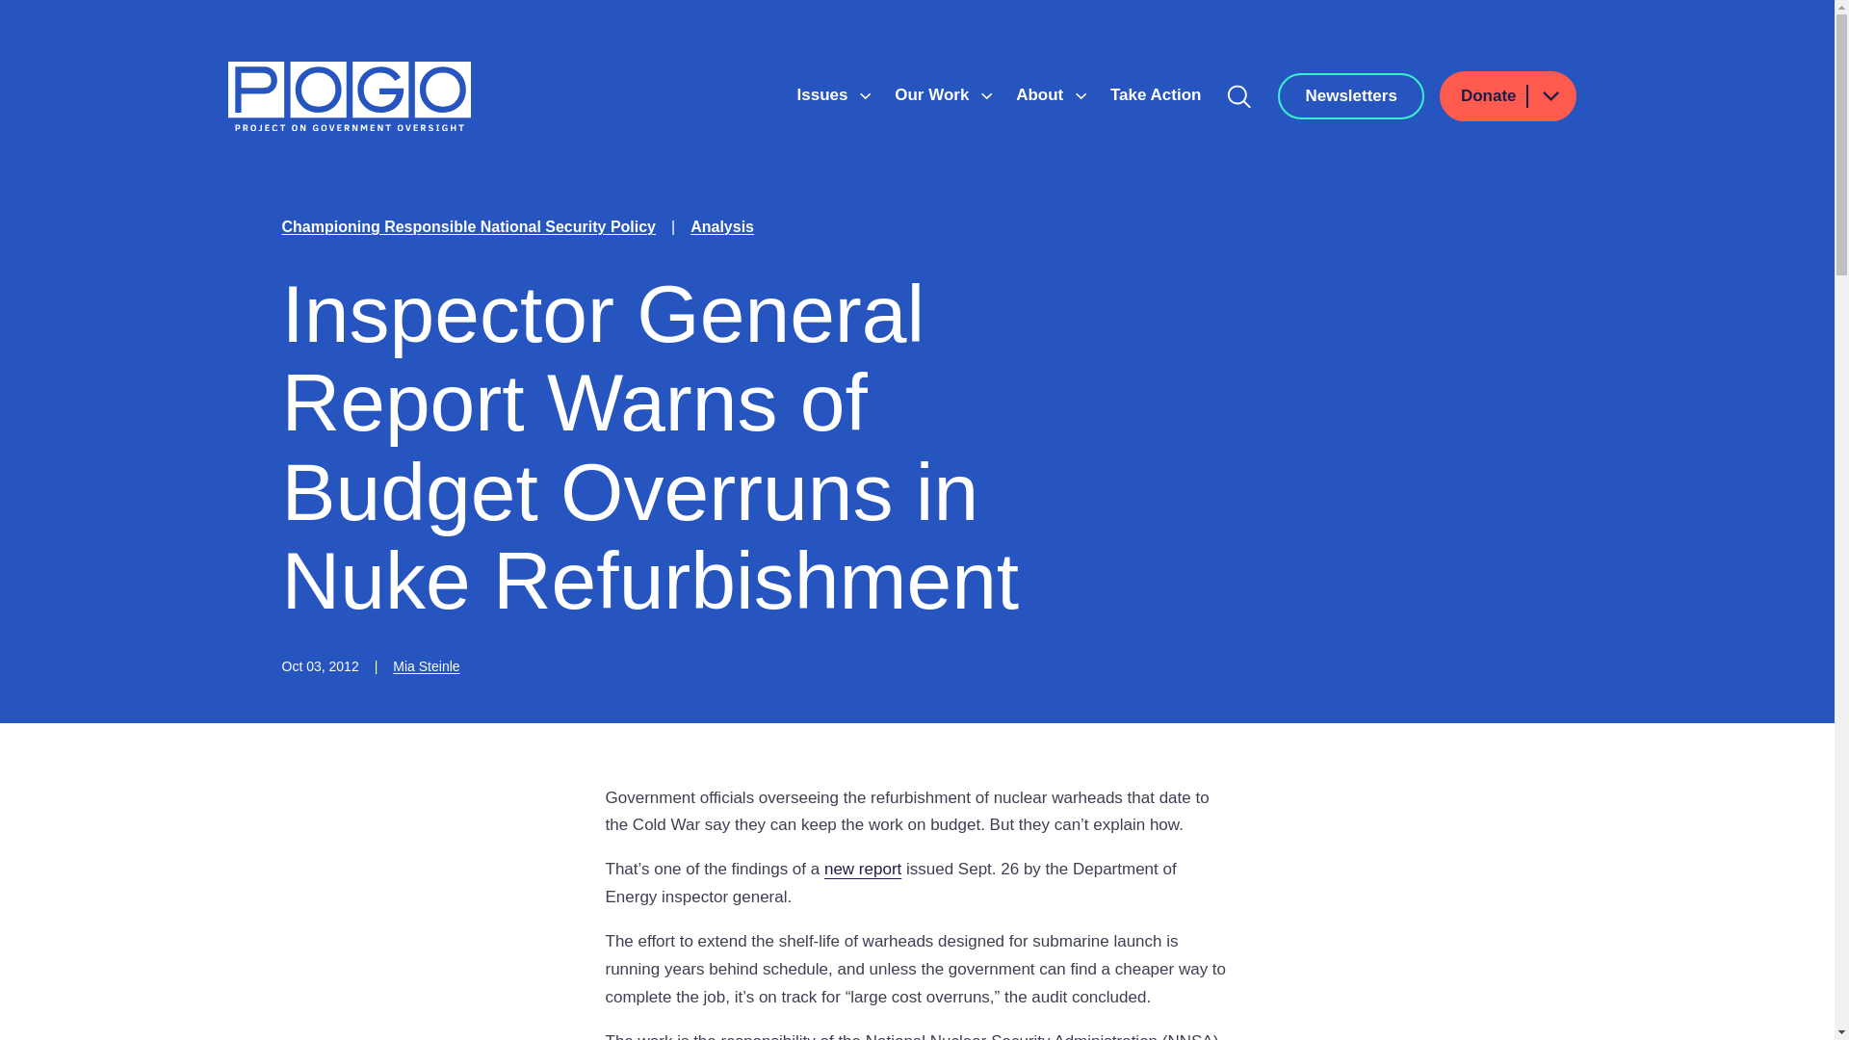 Image resolution: width=1849 pixels, height=1040 pixels. Describe the element at coordinates (934, 94) in the screenshot. I see `Our Work` at that location.